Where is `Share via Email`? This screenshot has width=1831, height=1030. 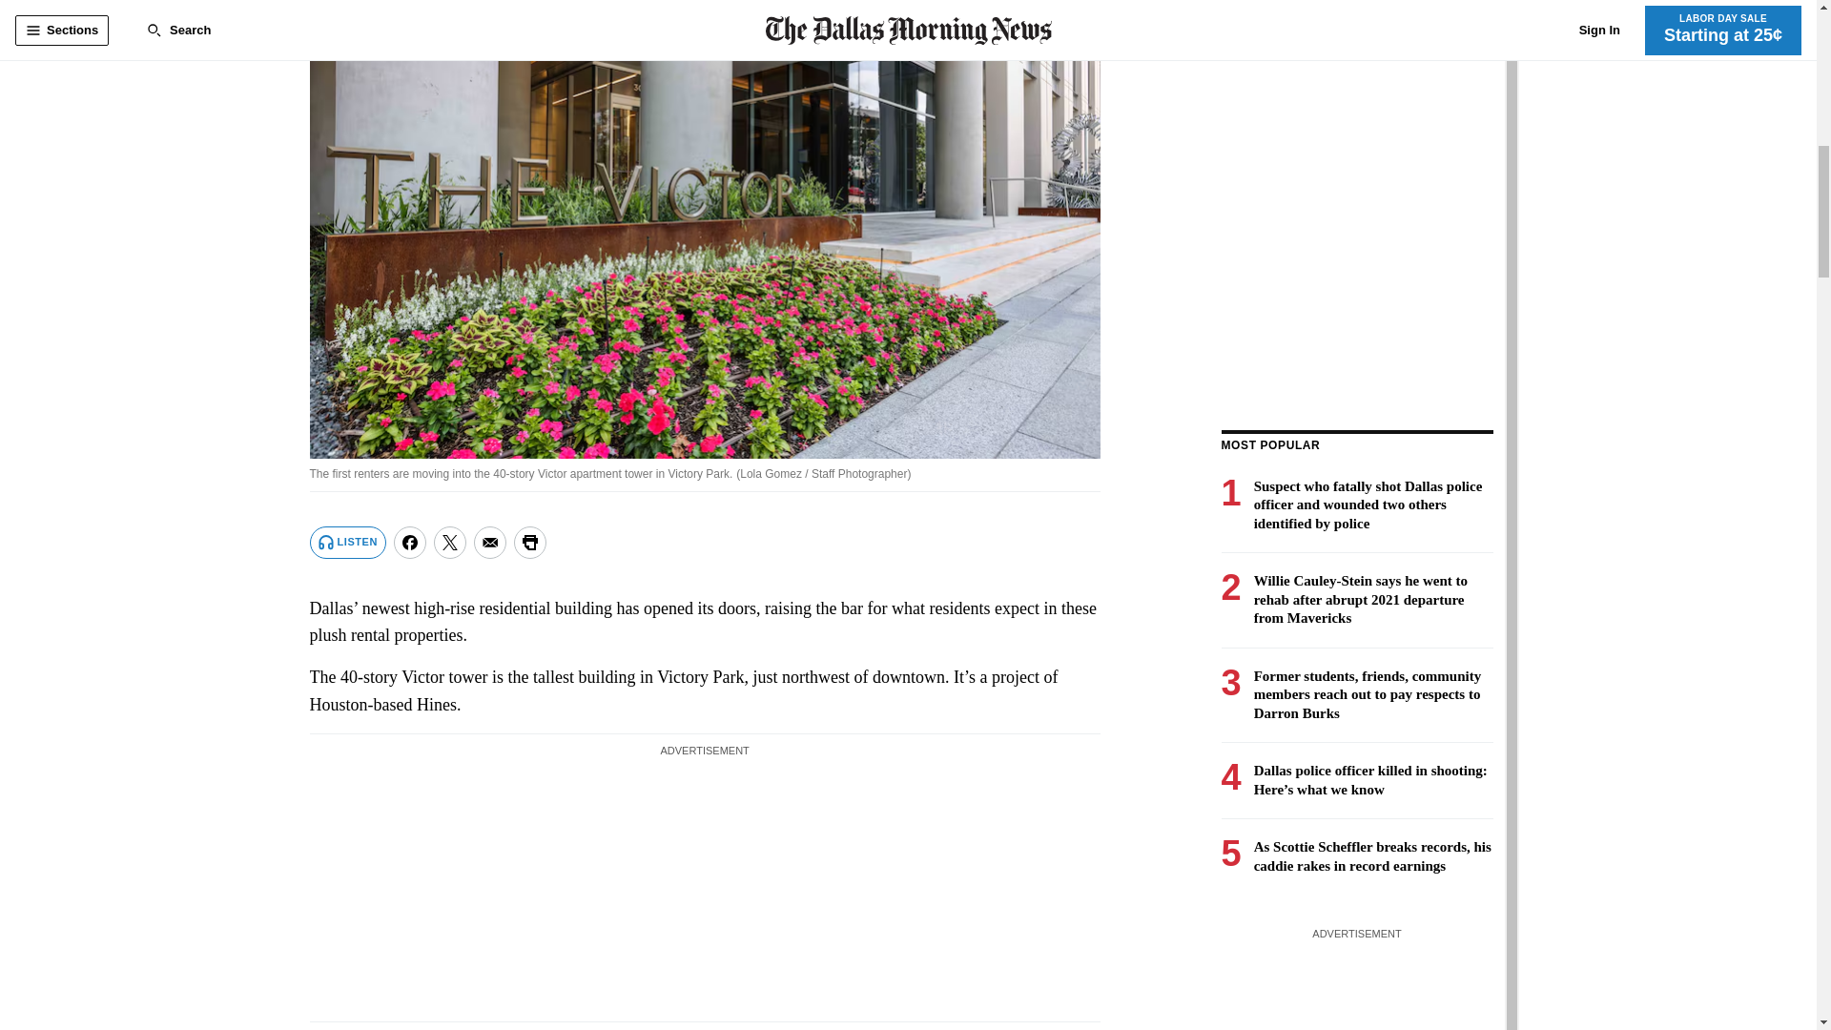
Share via Email is located at coordinates (490, 542).